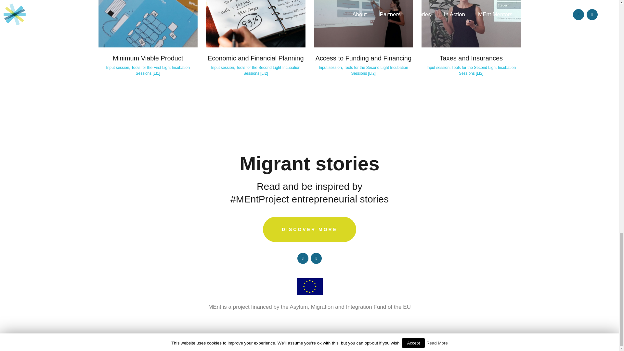  I want to click on Taxes and Insurances, so click(471, 58).